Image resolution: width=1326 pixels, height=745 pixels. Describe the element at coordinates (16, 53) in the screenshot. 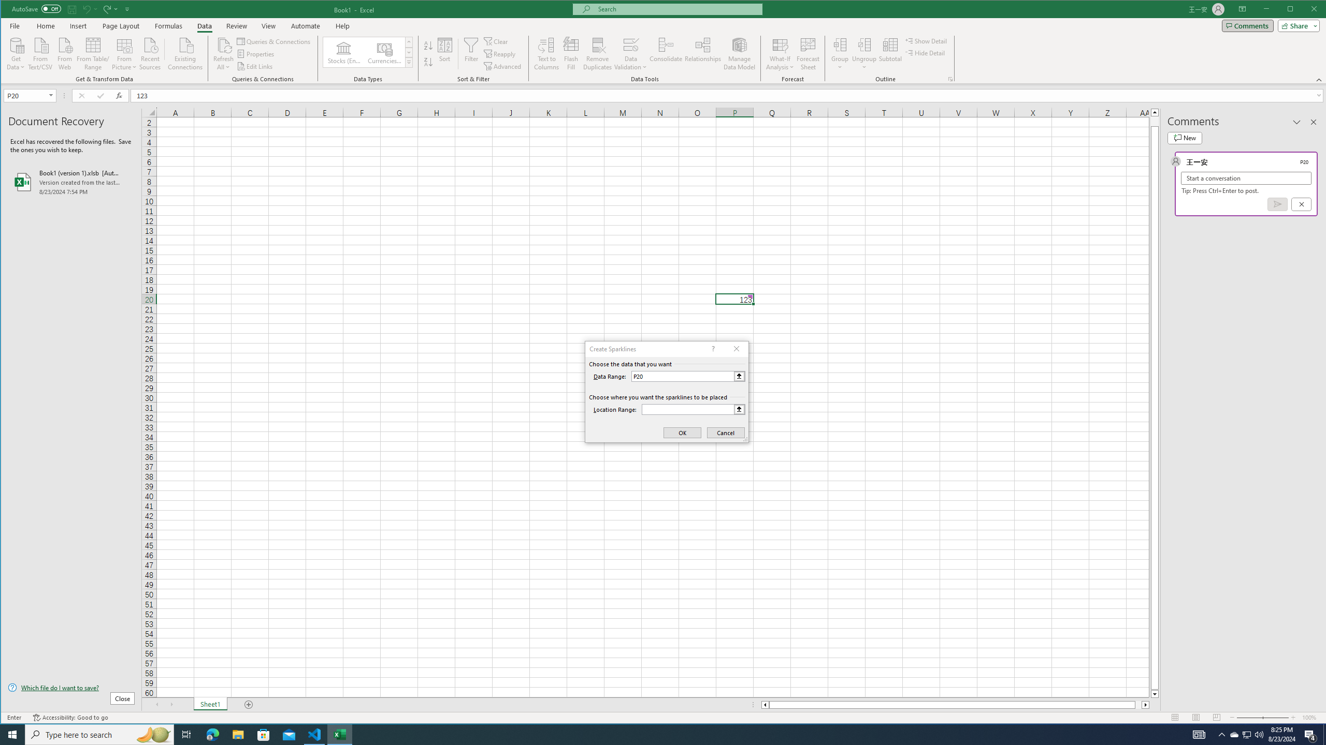

I see `Get Data` at that location.